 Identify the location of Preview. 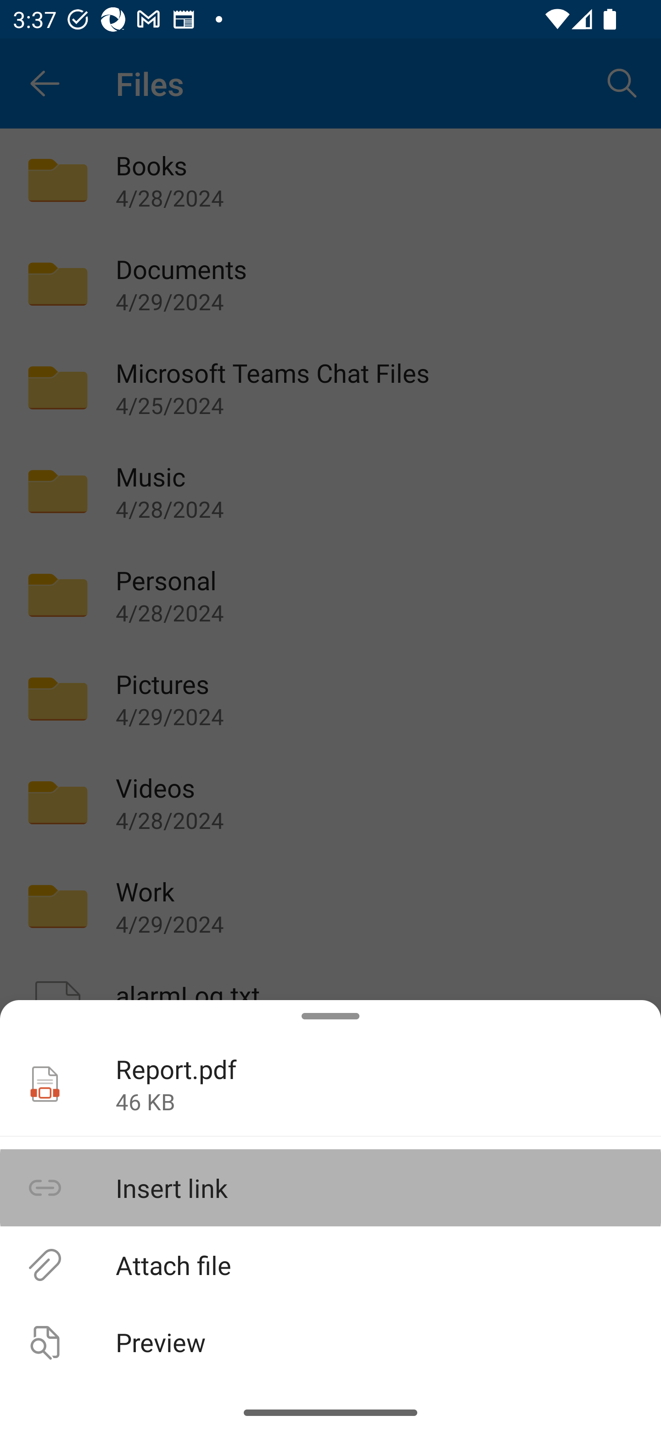
(330, 1342).